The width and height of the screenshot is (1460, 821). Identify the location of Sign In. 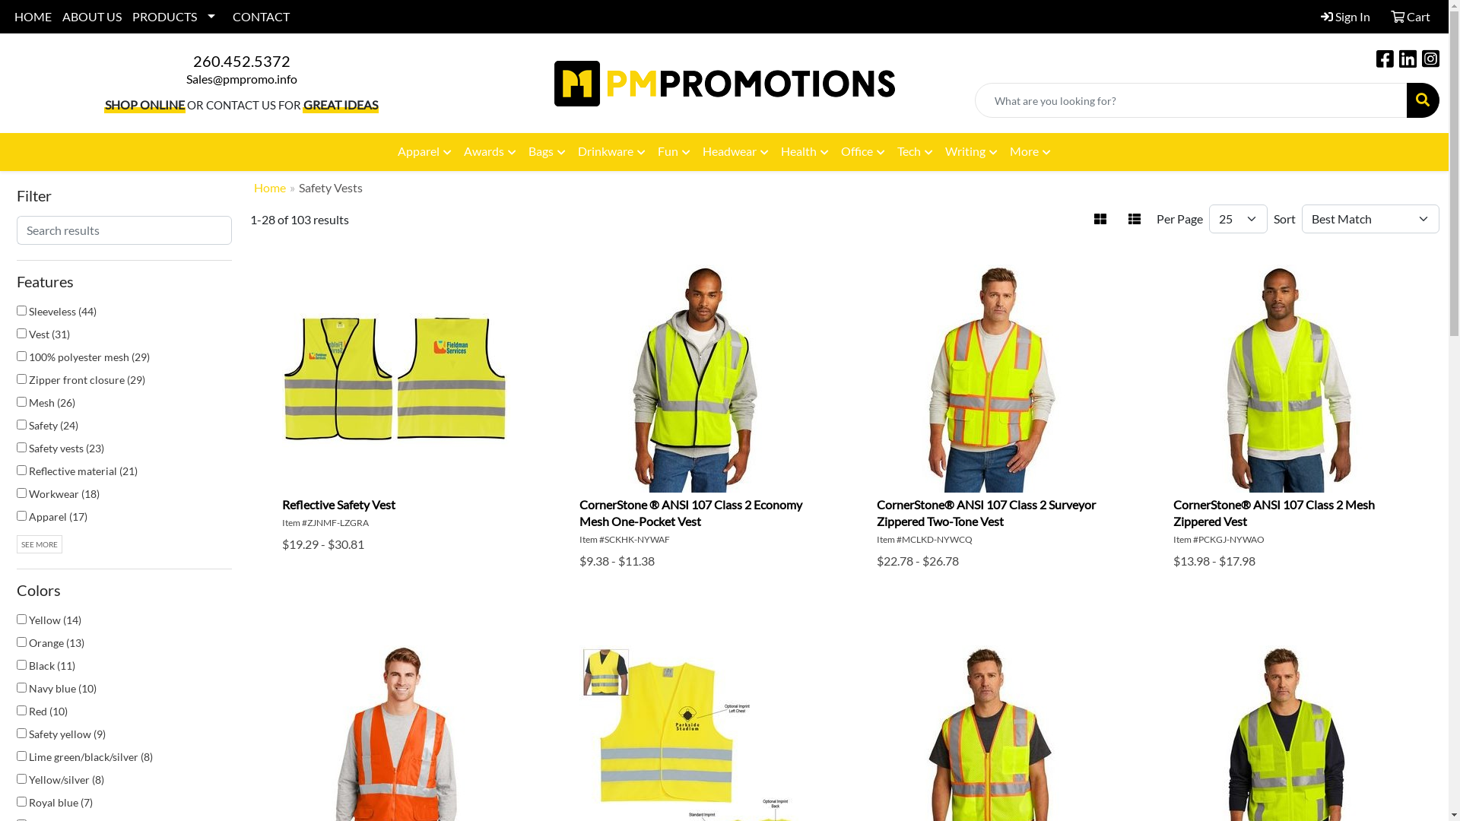
(1346, 17).